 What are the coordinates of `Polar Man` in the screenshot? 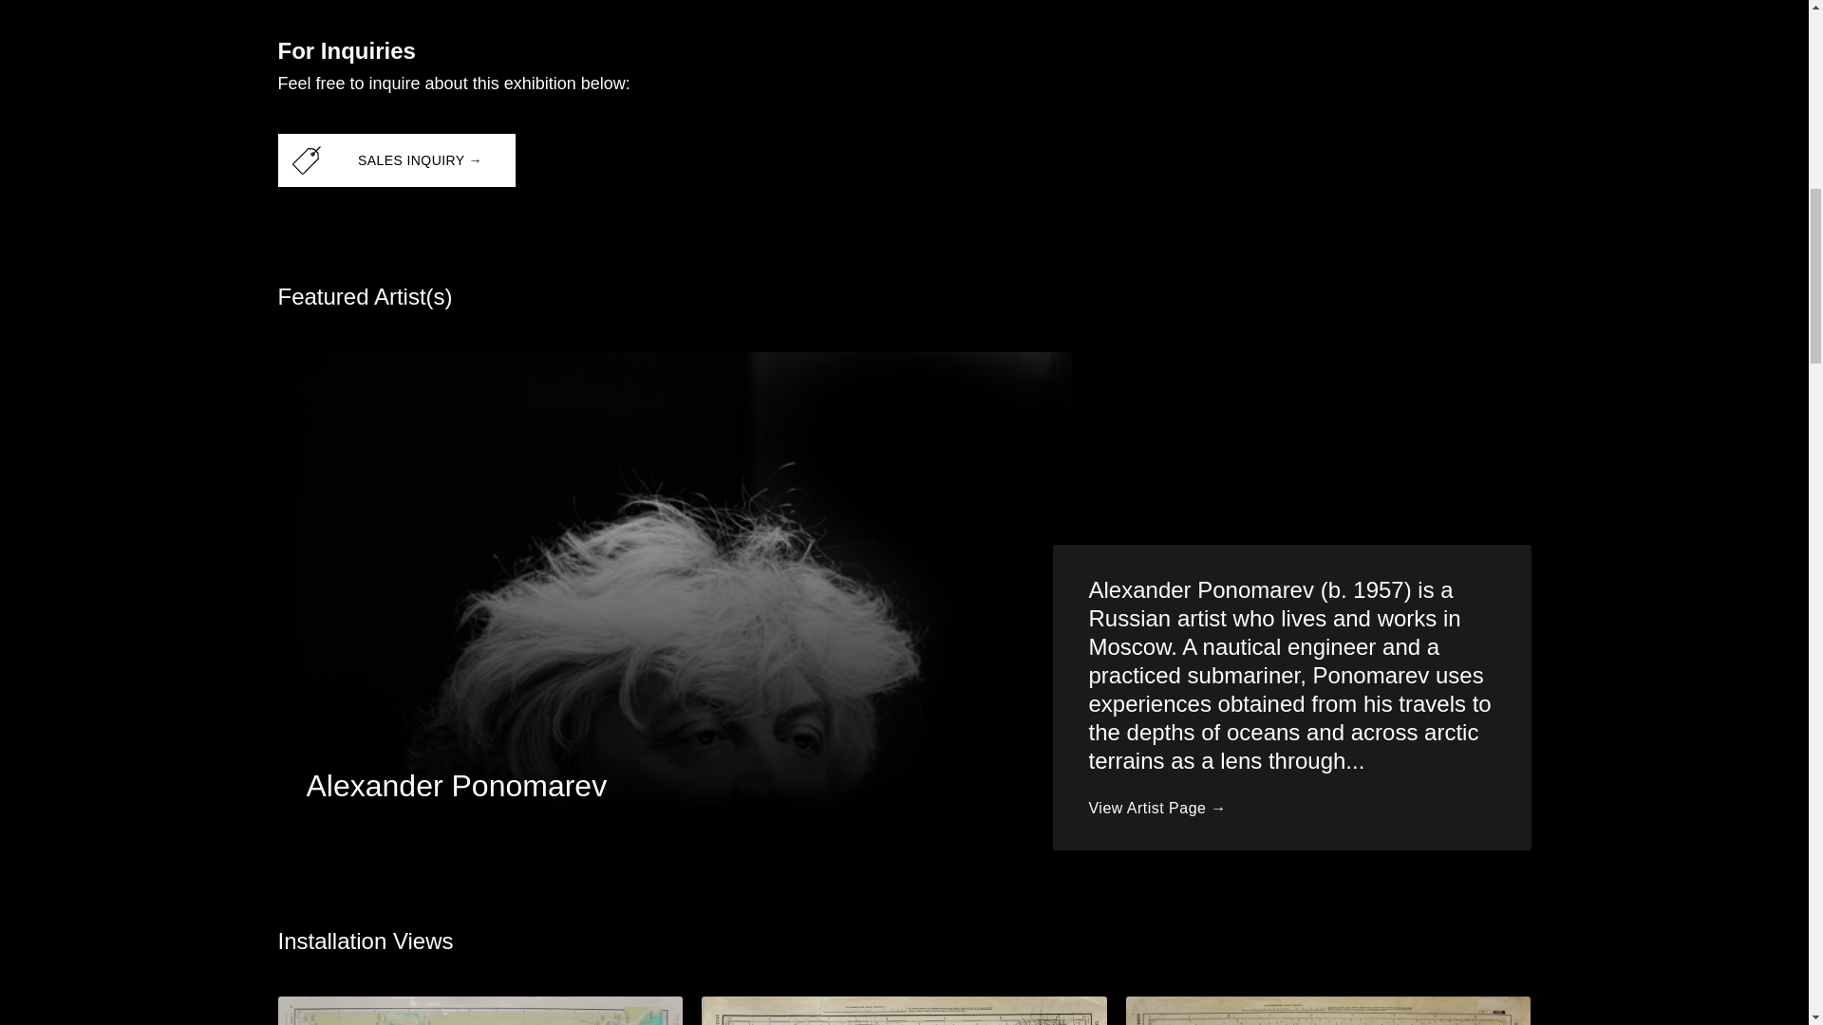 It's located at (479, 1010).